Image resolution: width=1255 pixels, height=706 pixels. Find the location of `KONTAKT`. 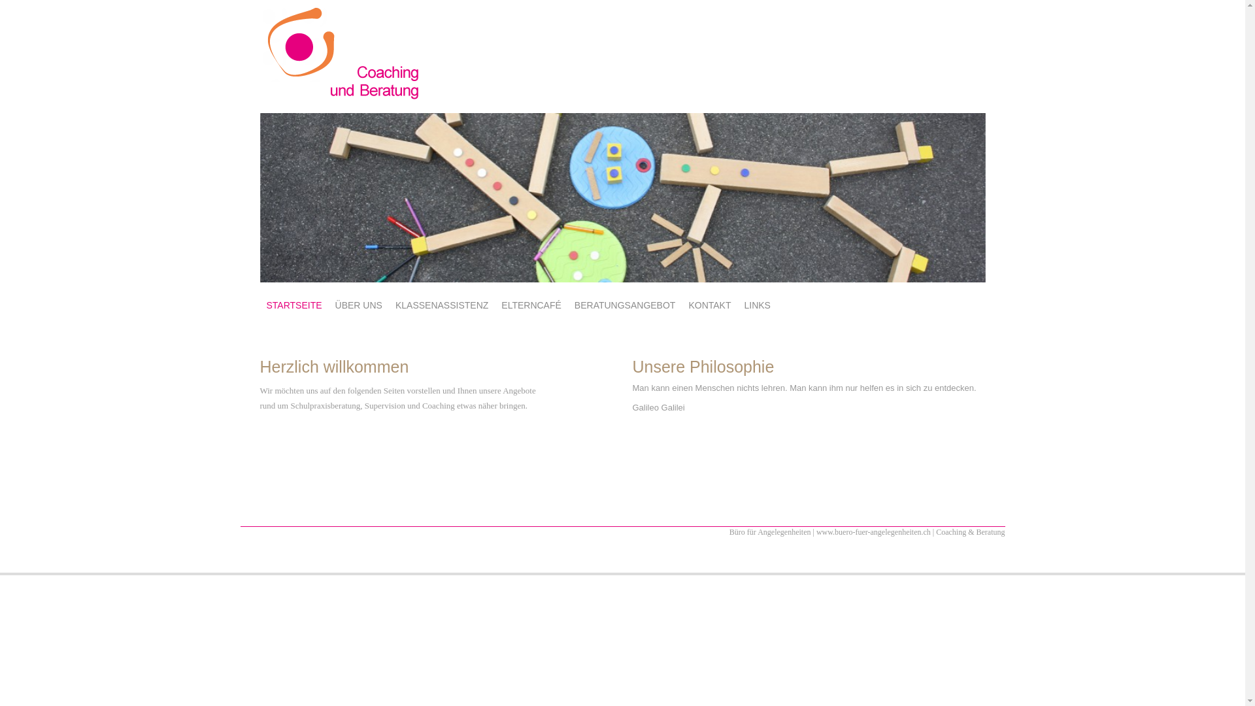

KONTAKT is located at coordinates (710, 305).